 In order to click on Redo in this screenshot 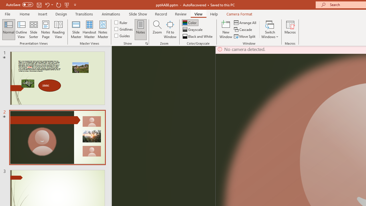, I will do `click(58, 5)`.